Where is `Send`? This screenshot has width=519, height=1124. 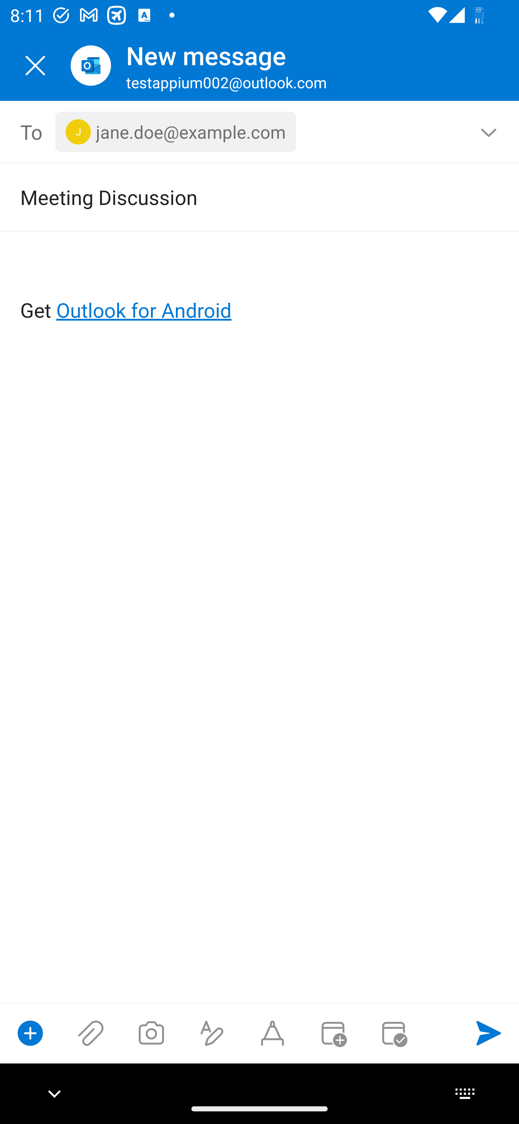 Send is located at coordinates (489, 1033).